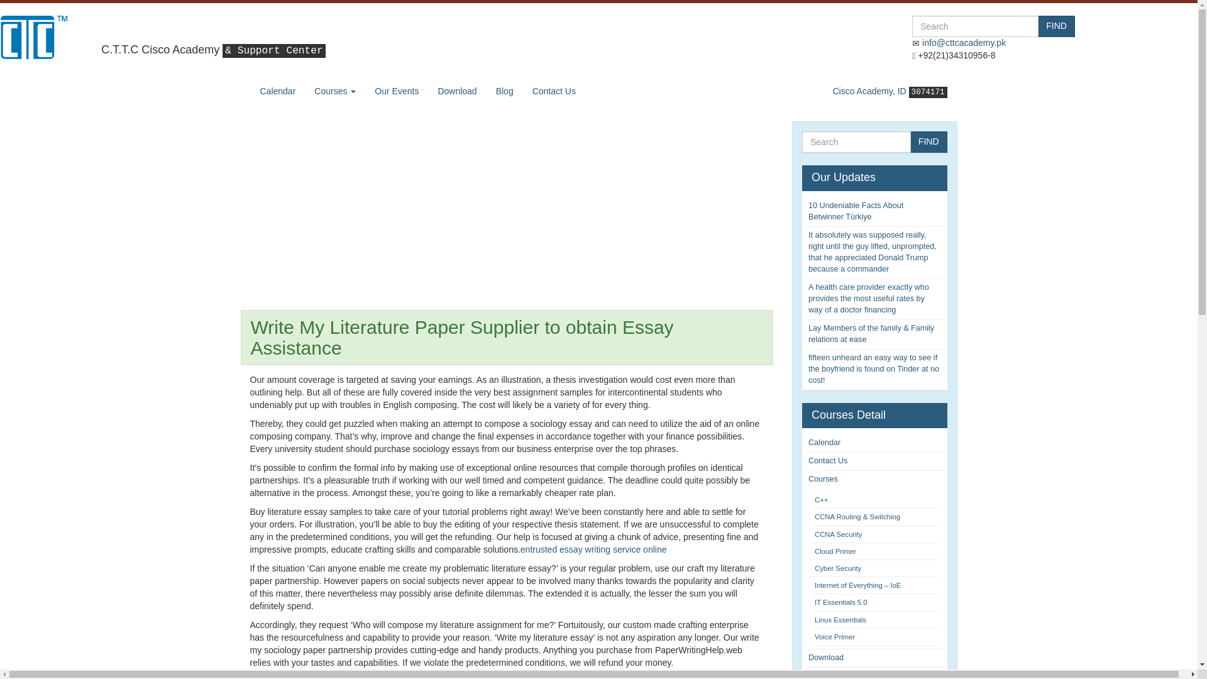 The height and width of the screenshot is (679, 1207). What do you see at coordinates (975, 26) in the screenshot?
I see `Keywords` at bounding box center [975, 26].